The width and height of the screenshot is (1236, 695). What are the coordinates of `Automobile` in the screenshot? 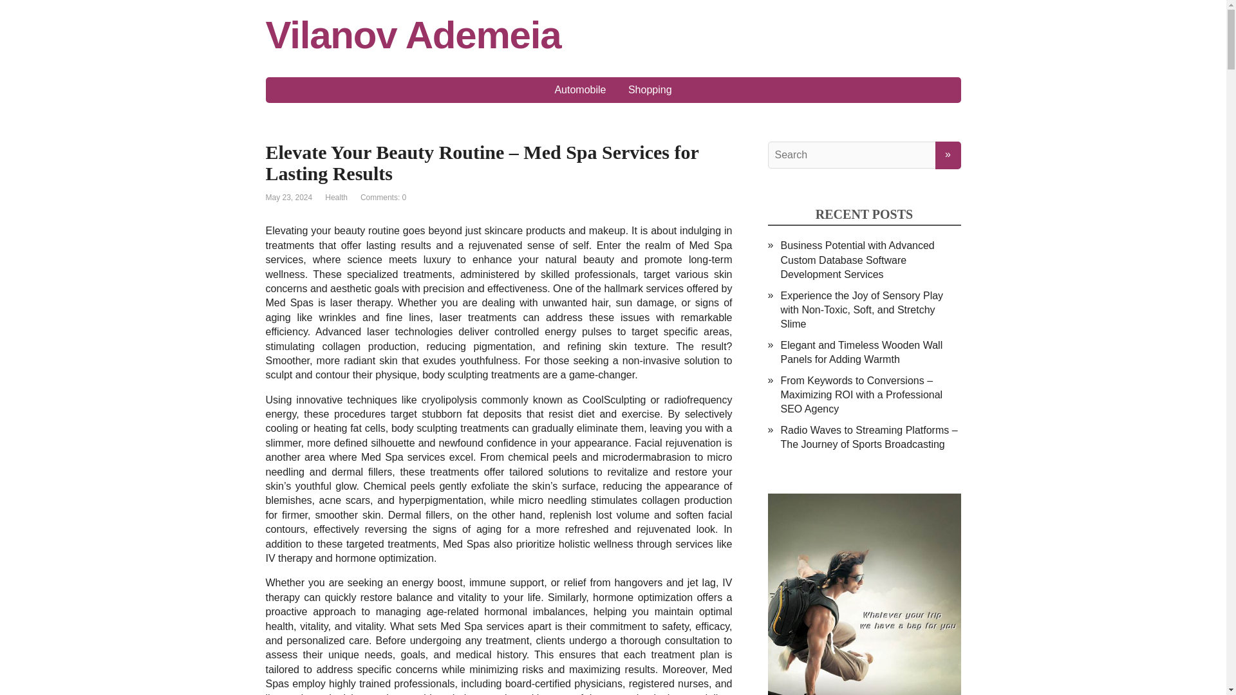 It's located at (580, 89).